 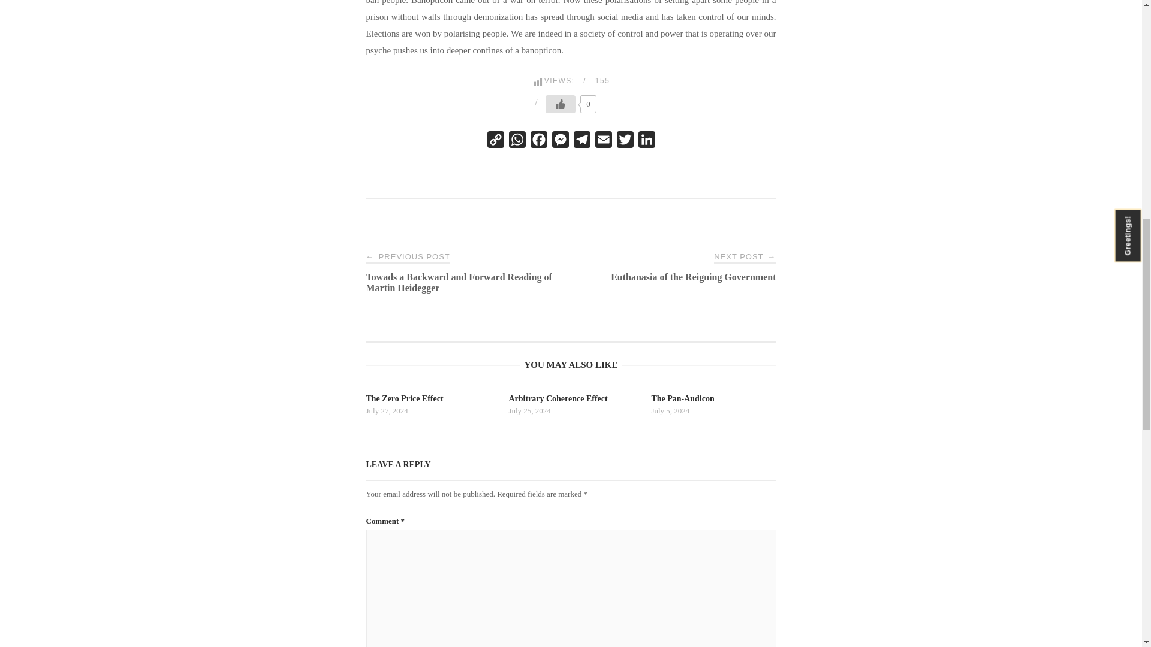 What do you see at coordinates (603, 142) in the screenshot?
I see `Twitter` at bounding box center [603, 142].